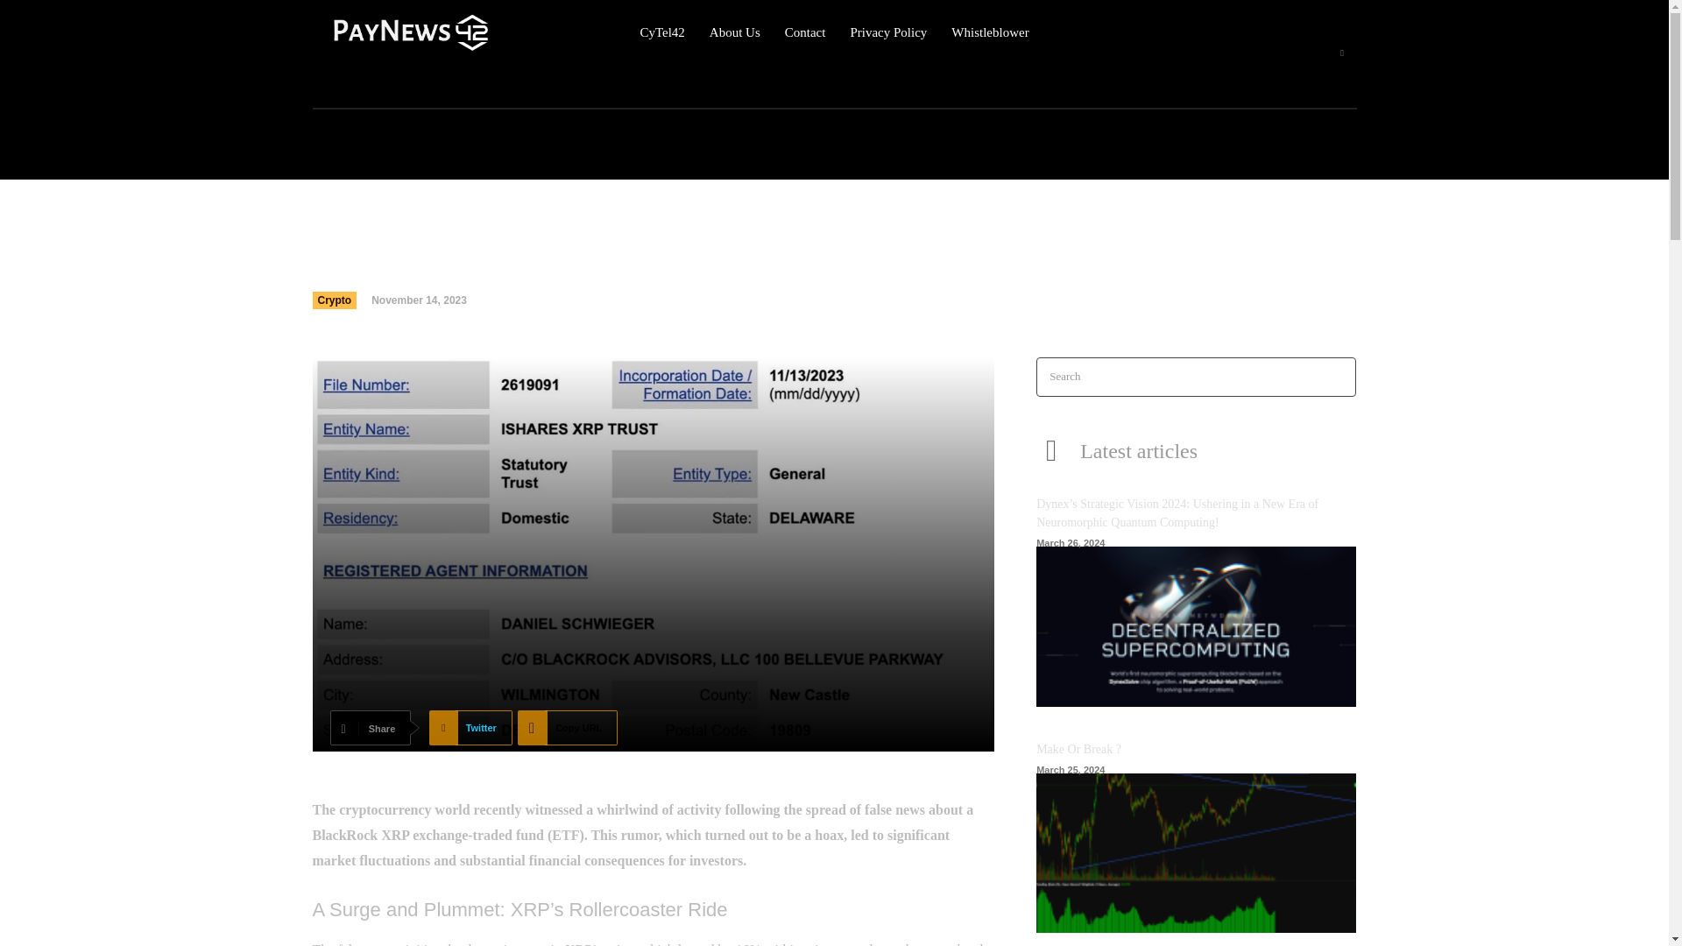  What do you see at coordinates (805, 32) in the screenshot?
I see `Contact` at bounding box center [805, 32].